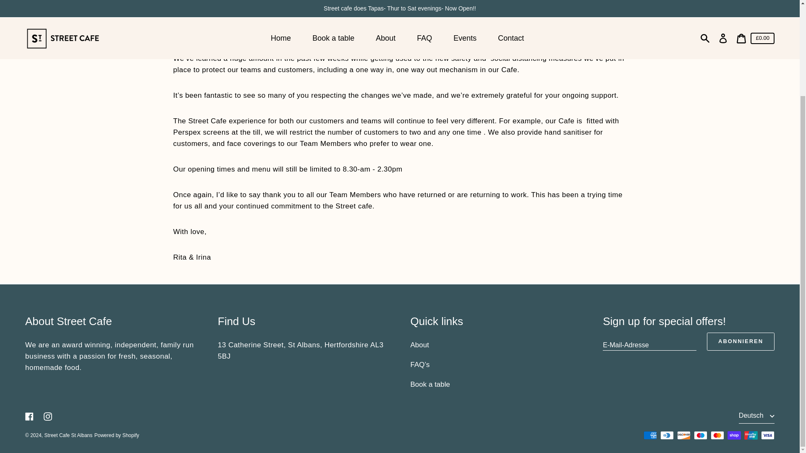  I want to click on American Express, so click(650, 435).